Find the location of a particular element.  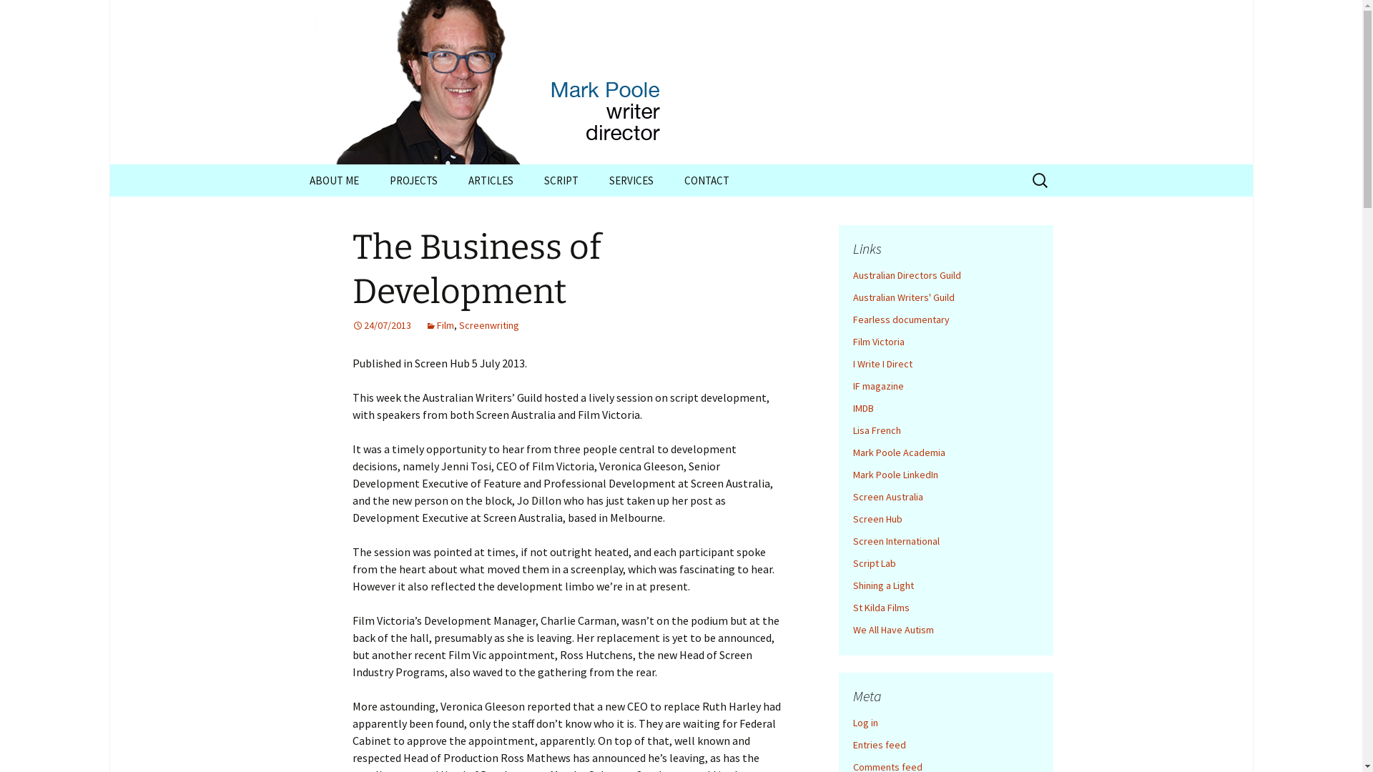

I Write I Direct is located at coordinates (882, 364).